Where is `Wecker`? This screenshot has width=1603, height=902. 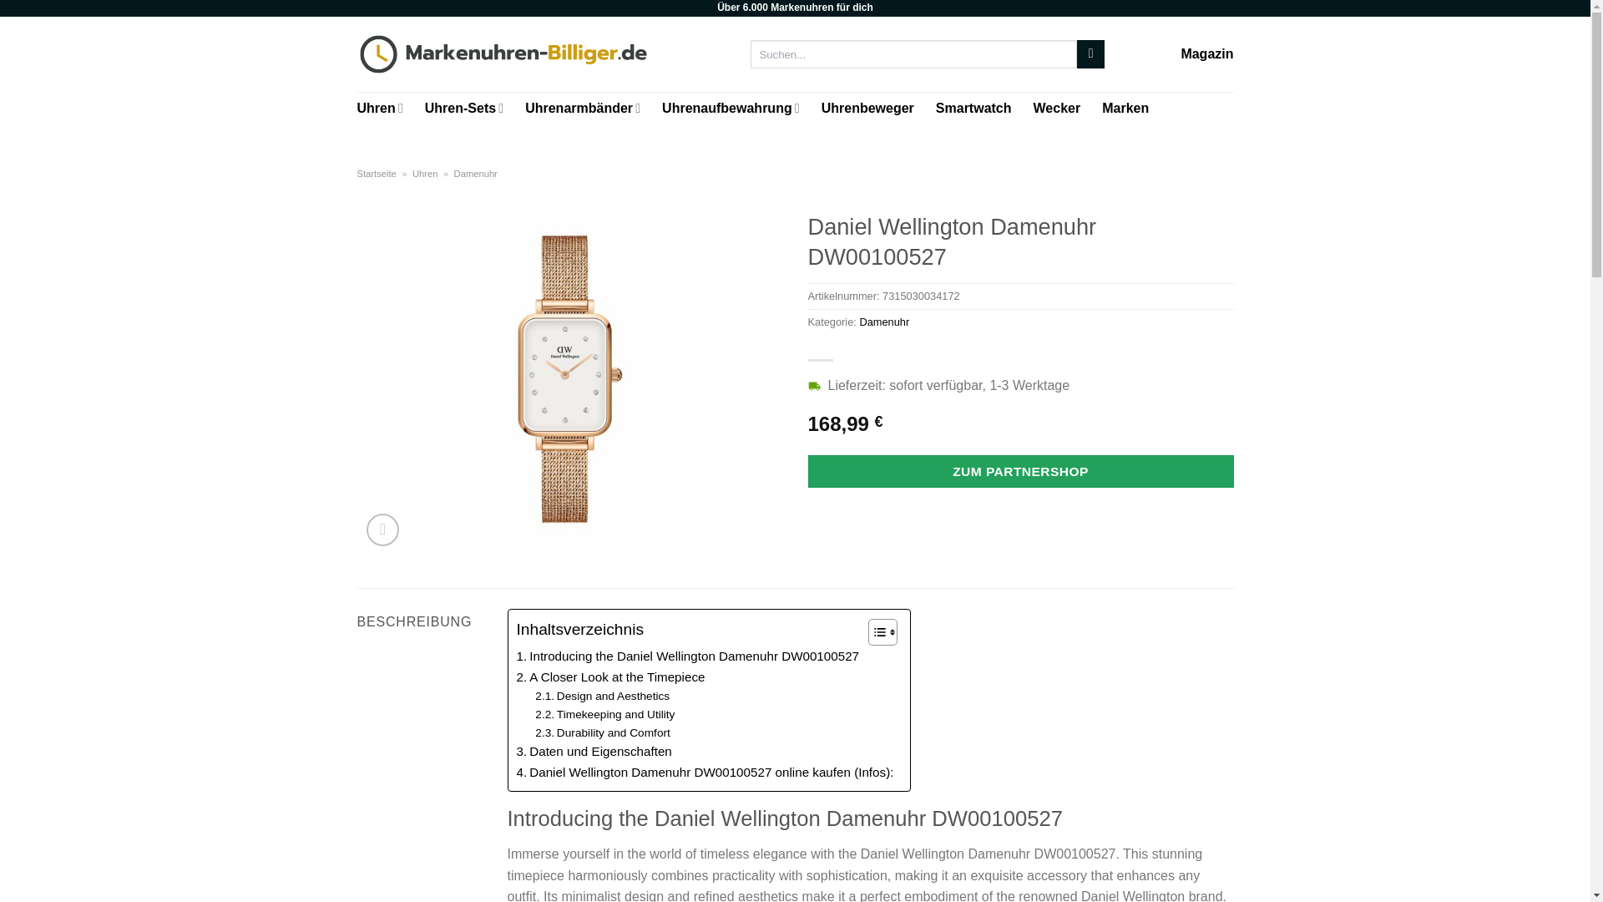
Wecker is located at coordinates (1057, 109).